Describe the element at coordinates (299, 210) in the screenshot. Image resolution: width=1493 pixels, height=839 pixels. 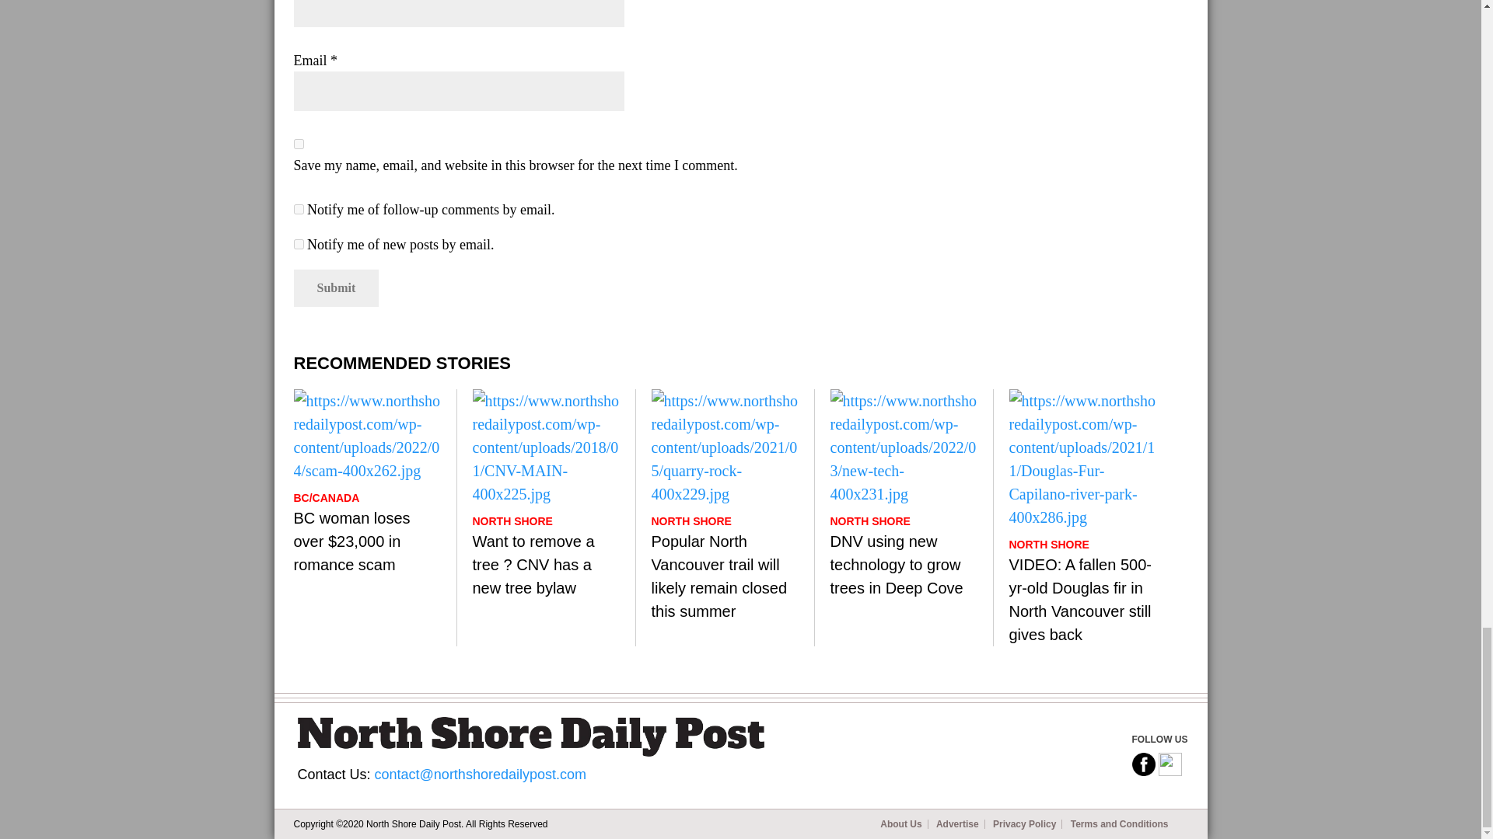
I see `subscribe` at that location.